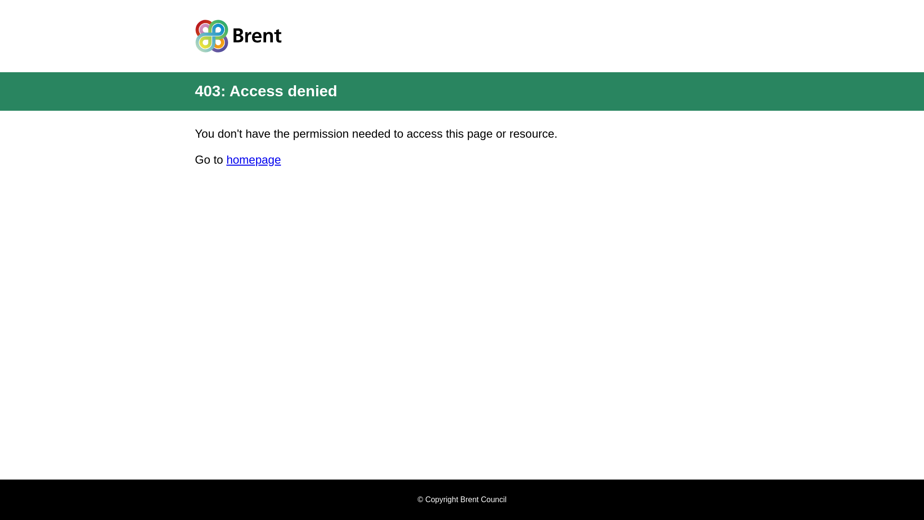  I want to click on Logo, so click(238, 36).